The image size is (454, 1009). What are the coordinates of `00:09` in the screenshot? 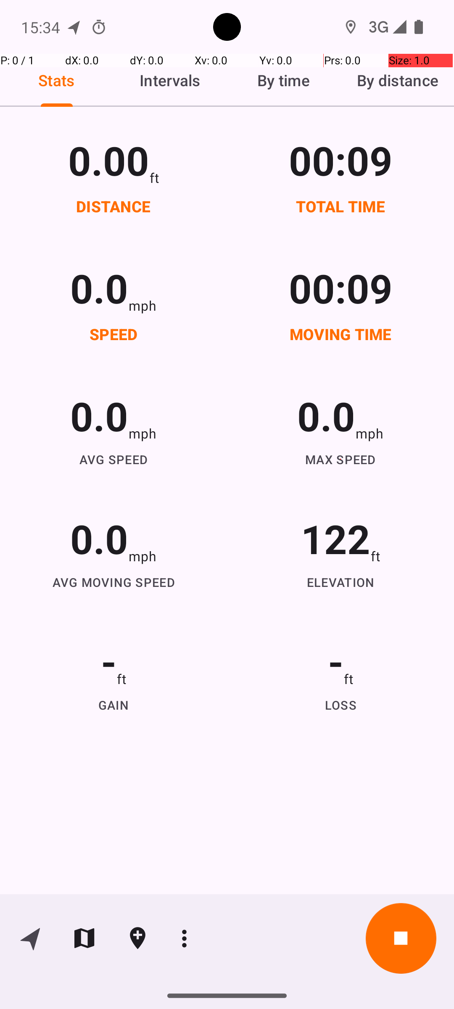 It's located at (340, 160).